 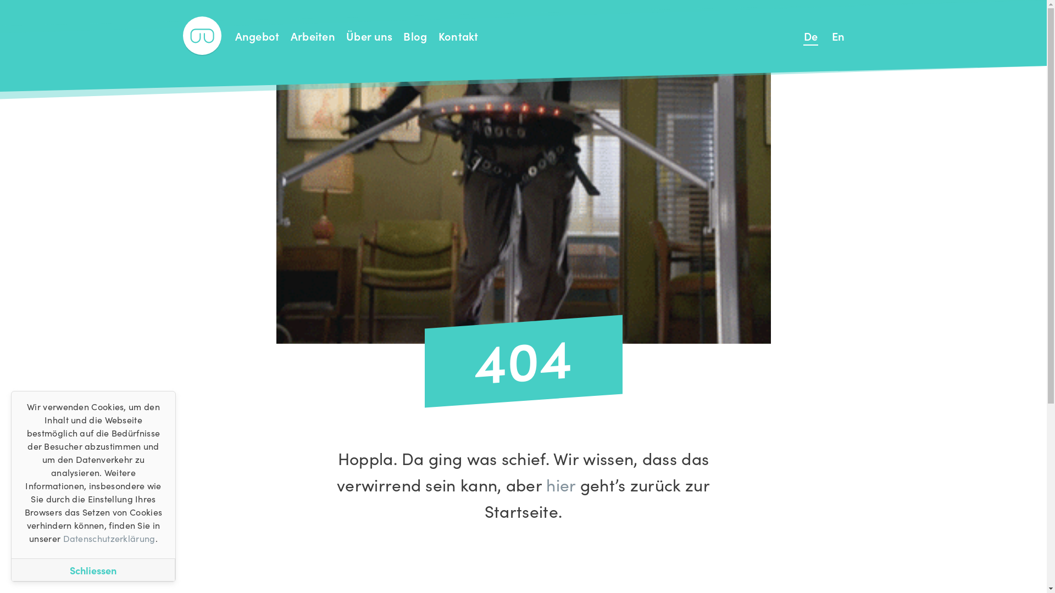 What do you see at coordinates (560, 484) in the screenshot?
I see `hier` at bounding box center [560, 484].